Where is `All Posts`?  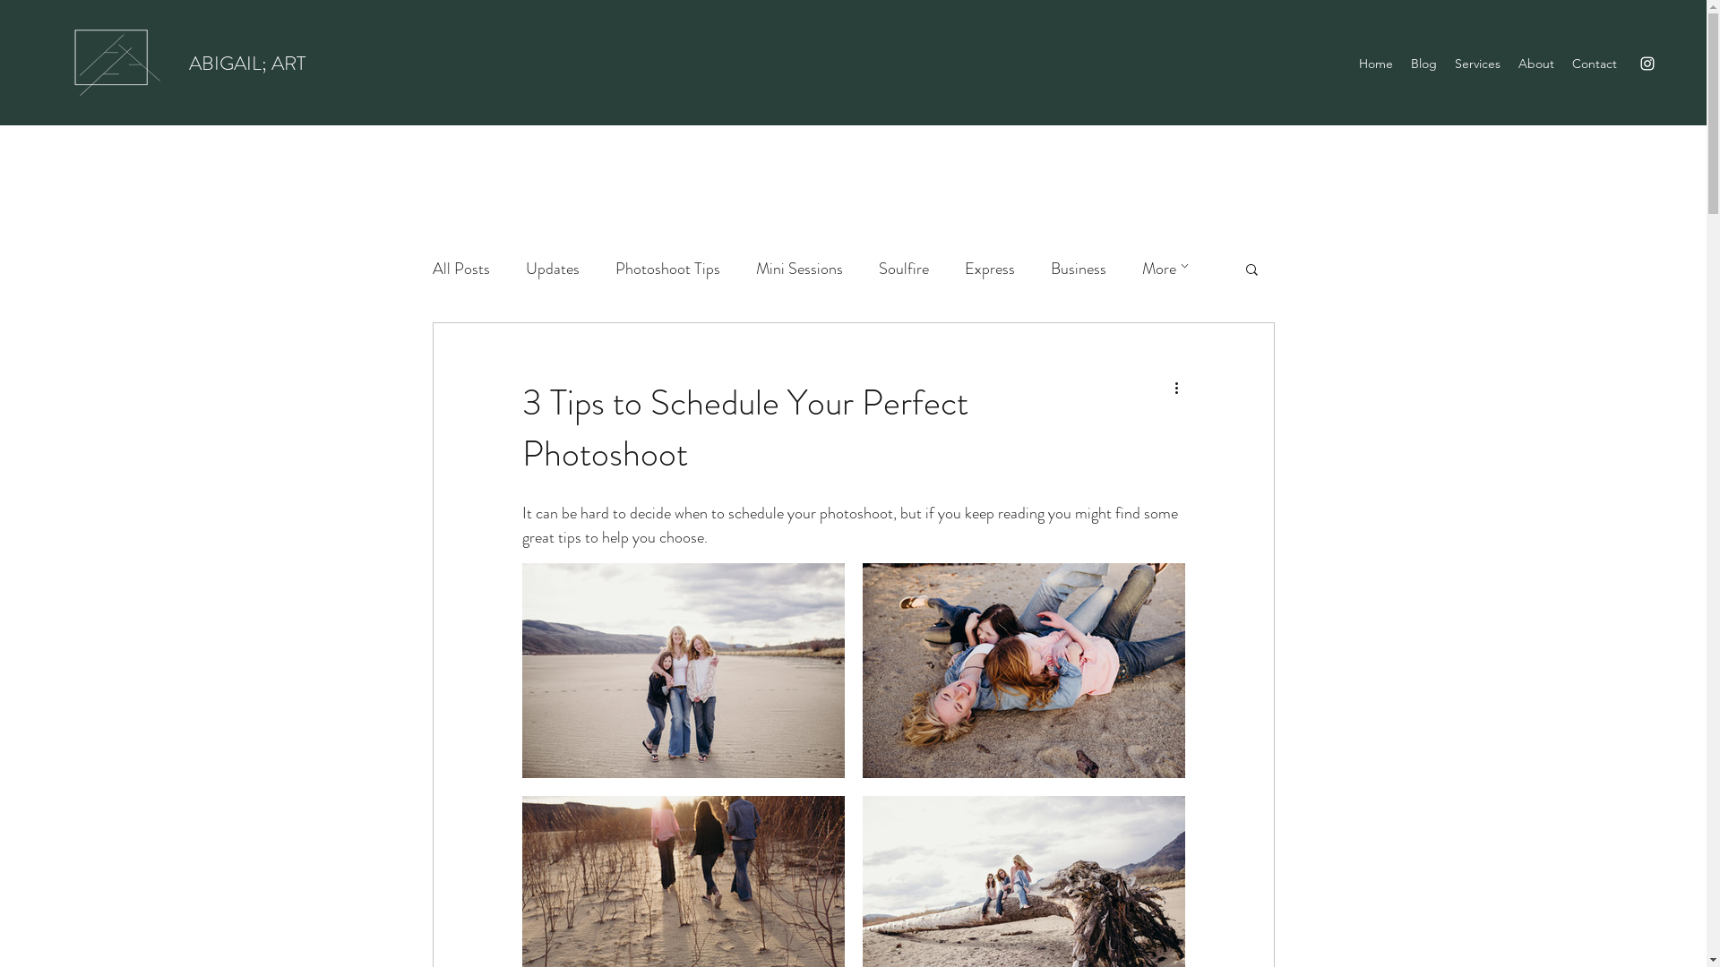 All Posts is located at coordinates (460, 269).